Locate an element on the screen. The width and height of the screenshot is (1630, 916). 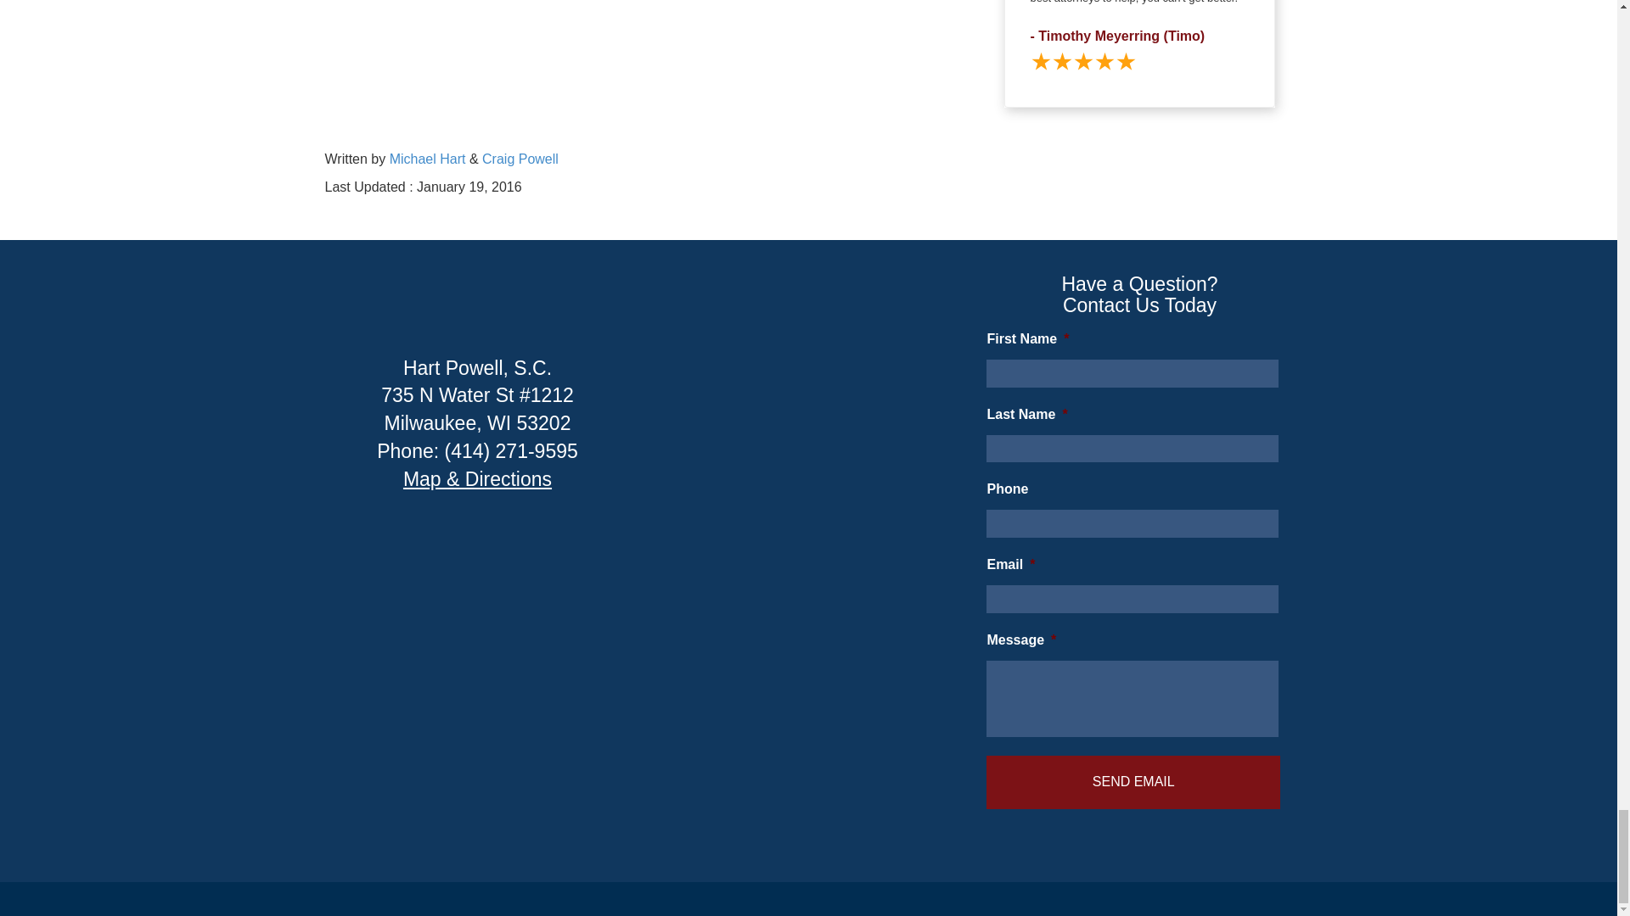
Send Email is located at coordinates (1133, 782).